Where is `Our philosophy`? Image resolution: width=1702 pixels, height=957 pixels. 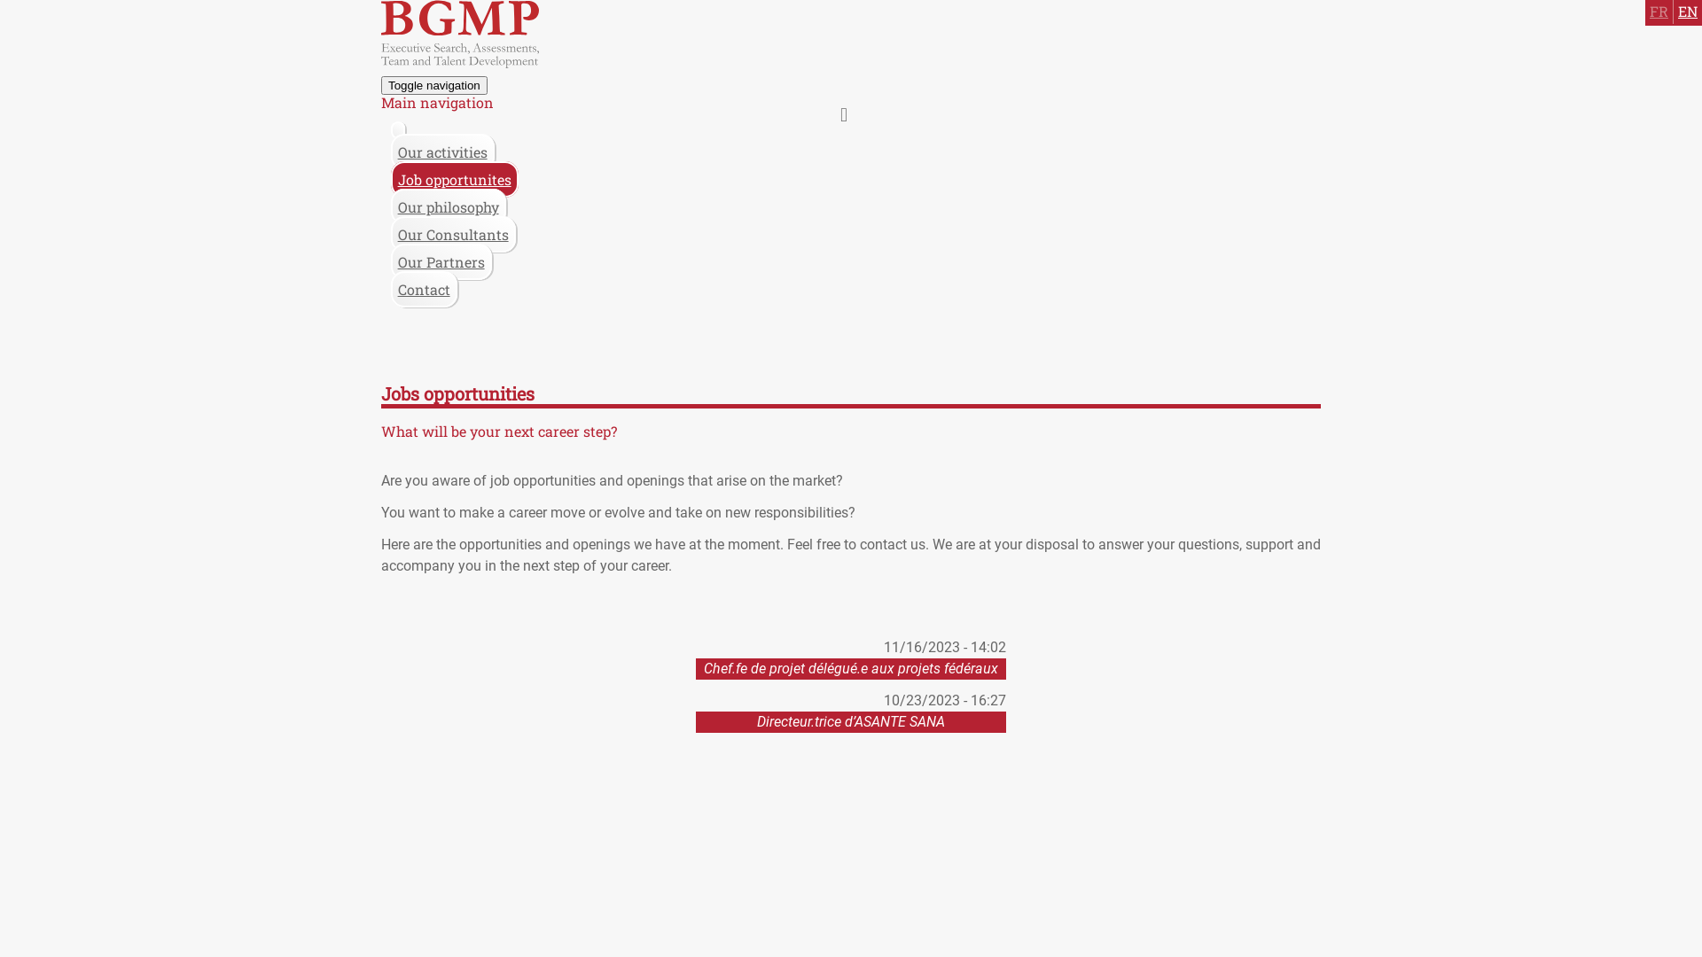
Our philosophy is located at coordinates (449, 207).